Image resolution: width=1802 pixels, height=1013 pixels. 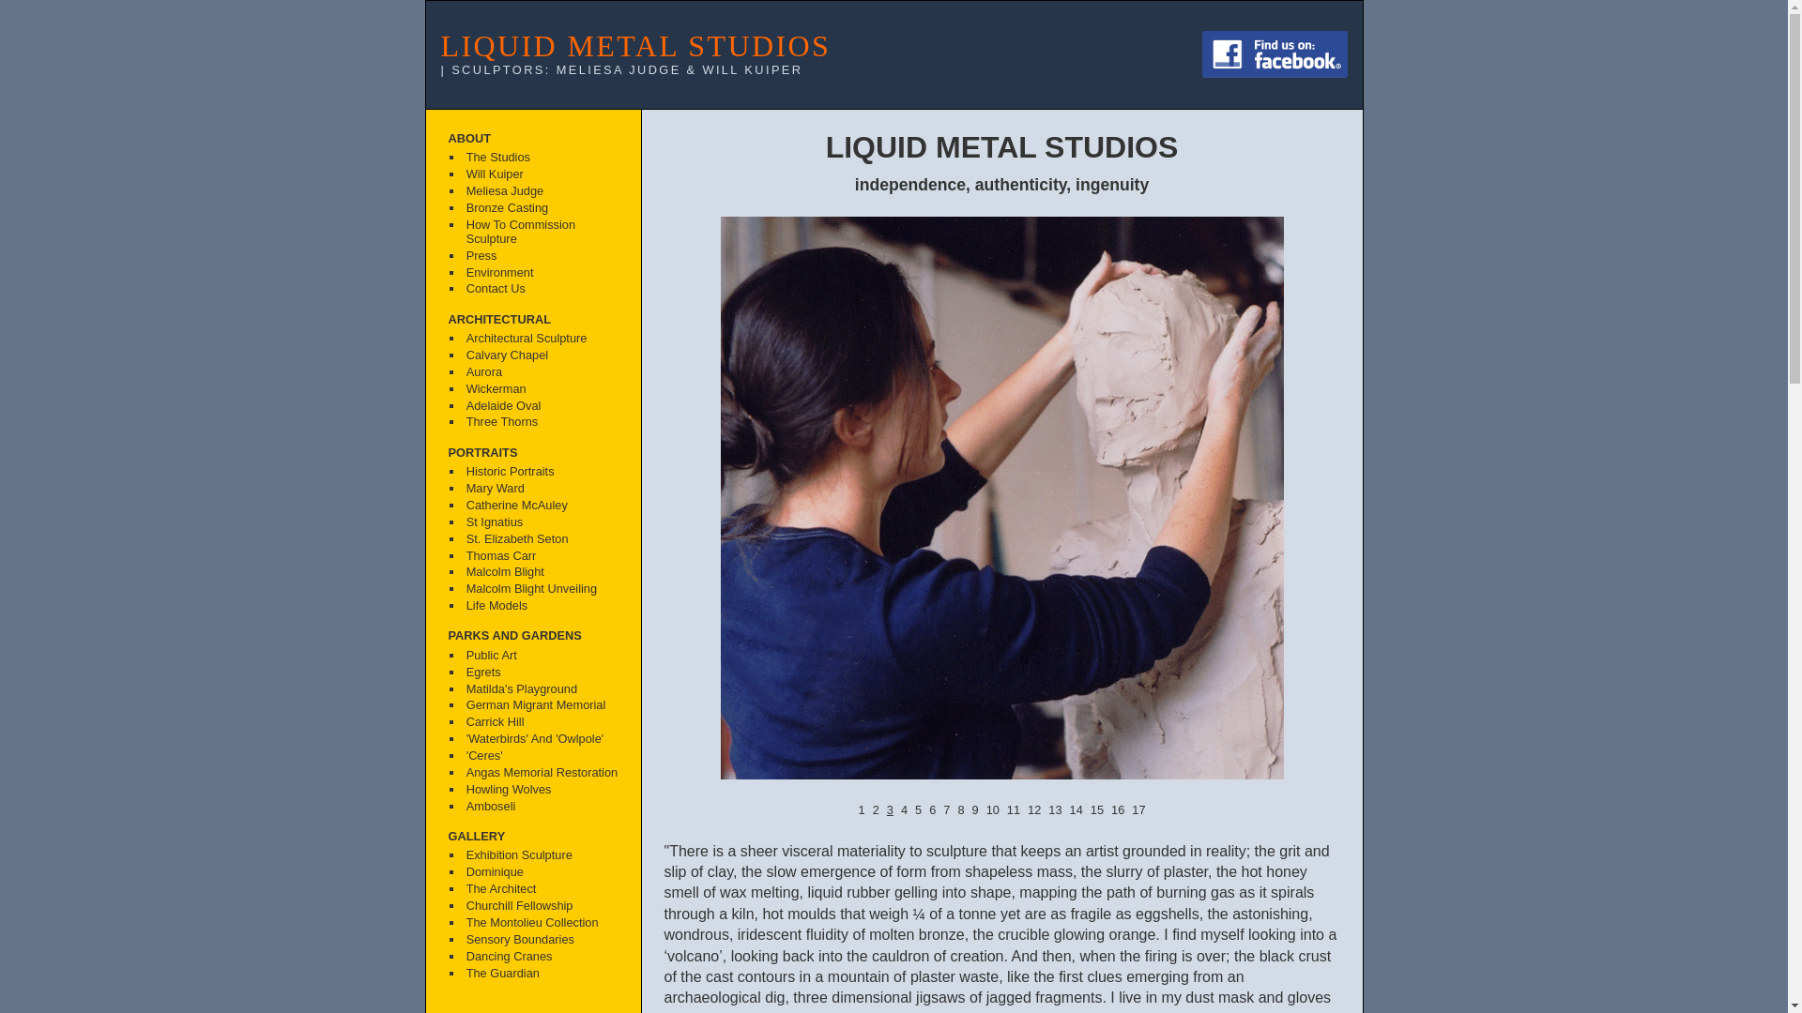 What do you see at coordinates (1118, 810) in the screenshot?
I see `16` at bounding box center [1118, 810].